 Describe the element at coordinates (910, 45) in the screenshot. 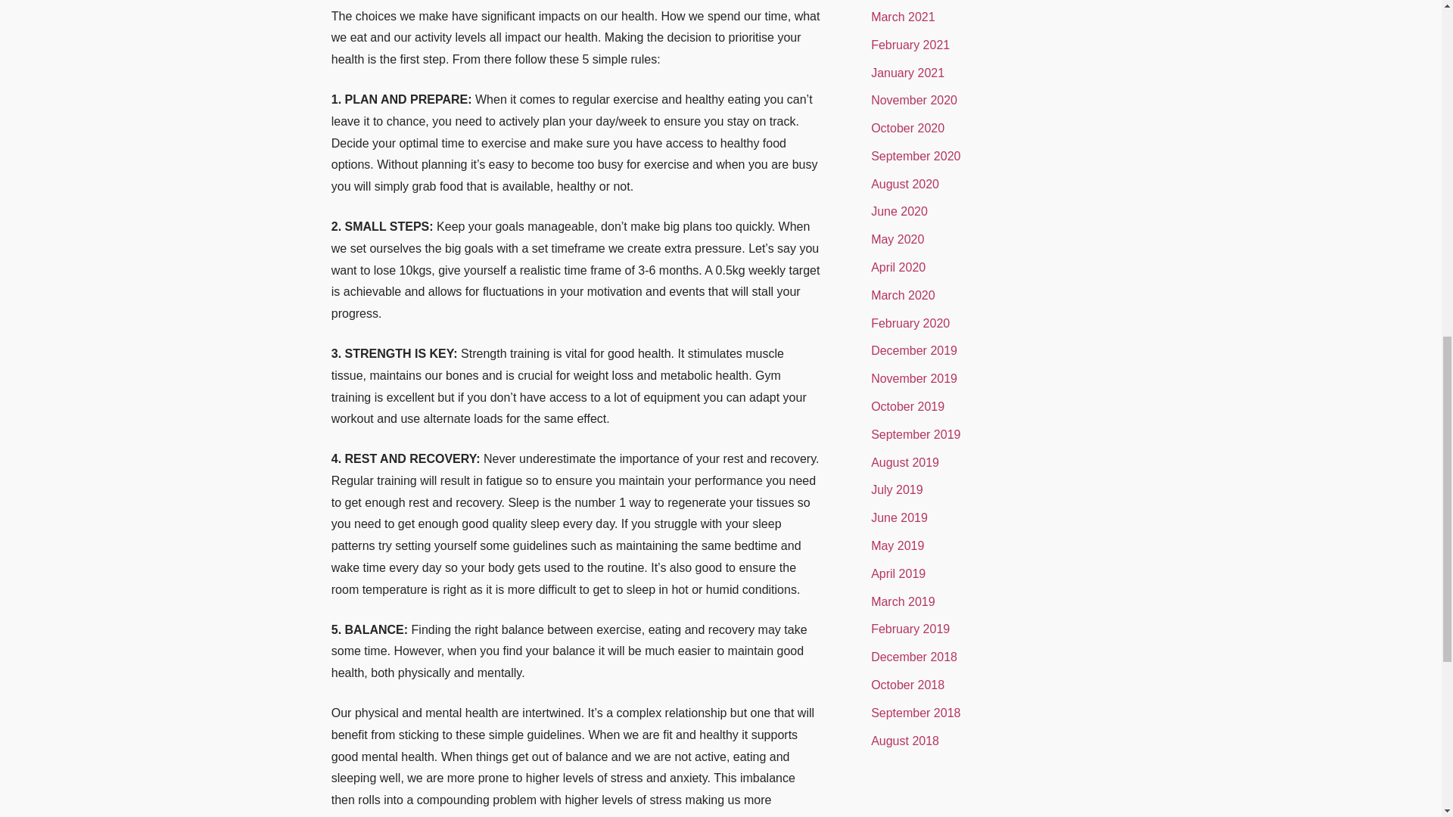

I see `February 2021` at that location.